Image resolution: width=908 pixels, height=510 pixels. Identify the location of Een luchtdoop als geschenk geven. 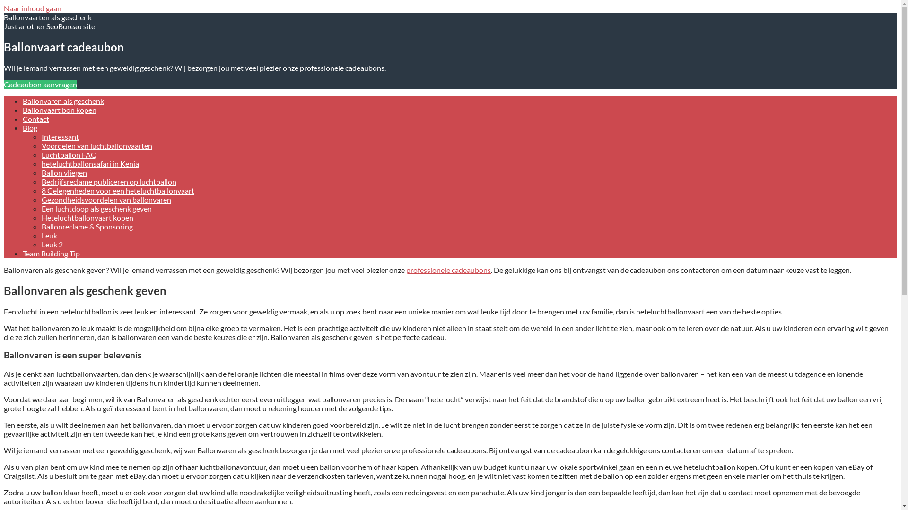
(96, 209).